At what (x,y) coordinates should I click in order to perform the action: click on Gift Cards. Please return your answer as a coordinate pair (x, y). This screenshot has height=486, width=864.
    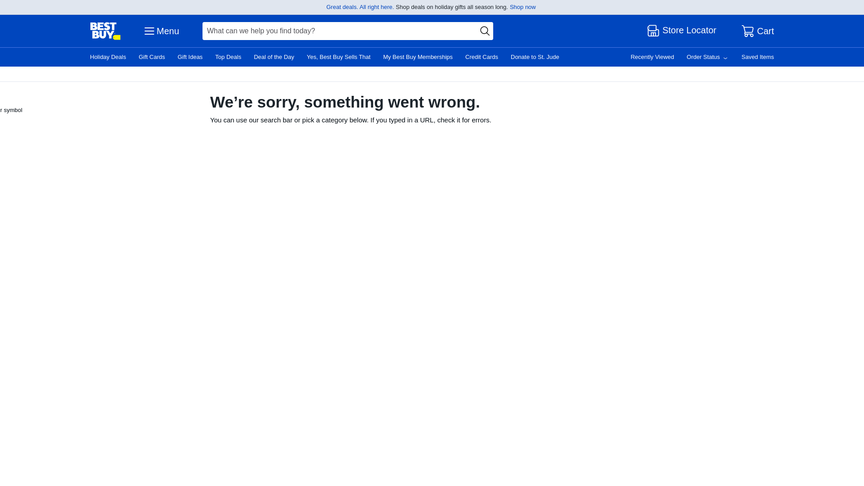
    Looking at the image, I should click on (151, 57).